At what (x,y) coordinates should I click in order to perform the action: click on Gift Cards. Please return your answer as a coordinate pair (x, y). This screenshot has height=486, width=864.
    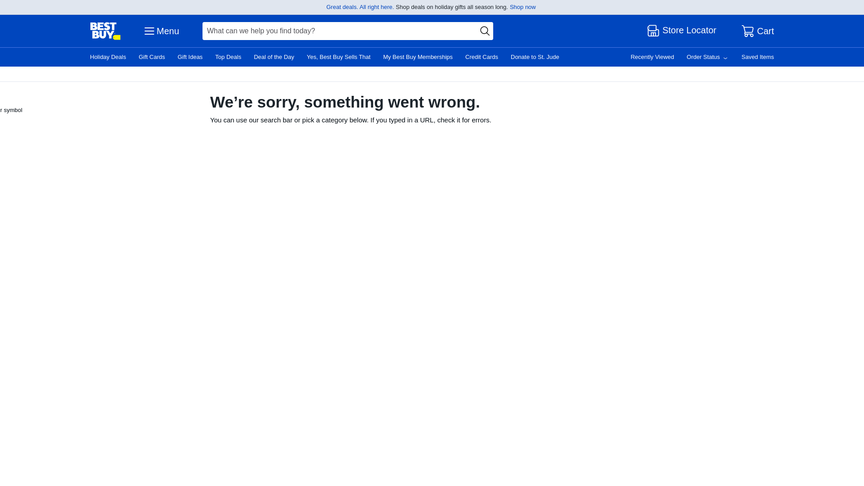
    Looking at the image, I should click on (151, 57).